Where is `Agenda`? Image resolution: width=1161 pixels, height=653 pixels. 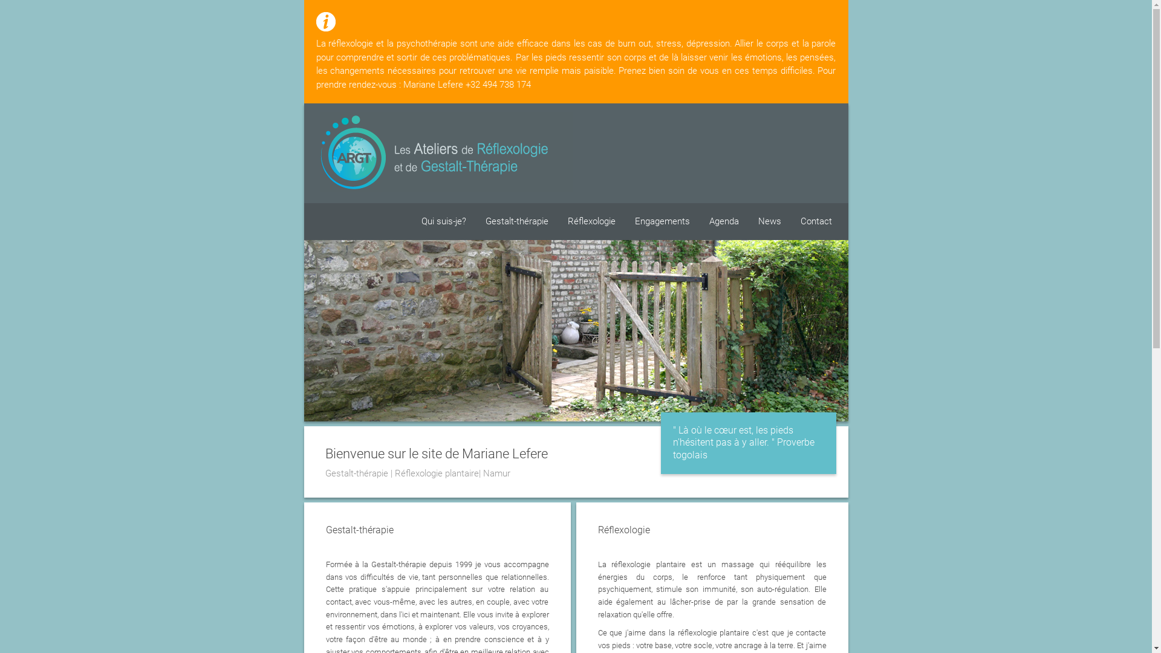 Agenda is located at coordinates (724, 221).